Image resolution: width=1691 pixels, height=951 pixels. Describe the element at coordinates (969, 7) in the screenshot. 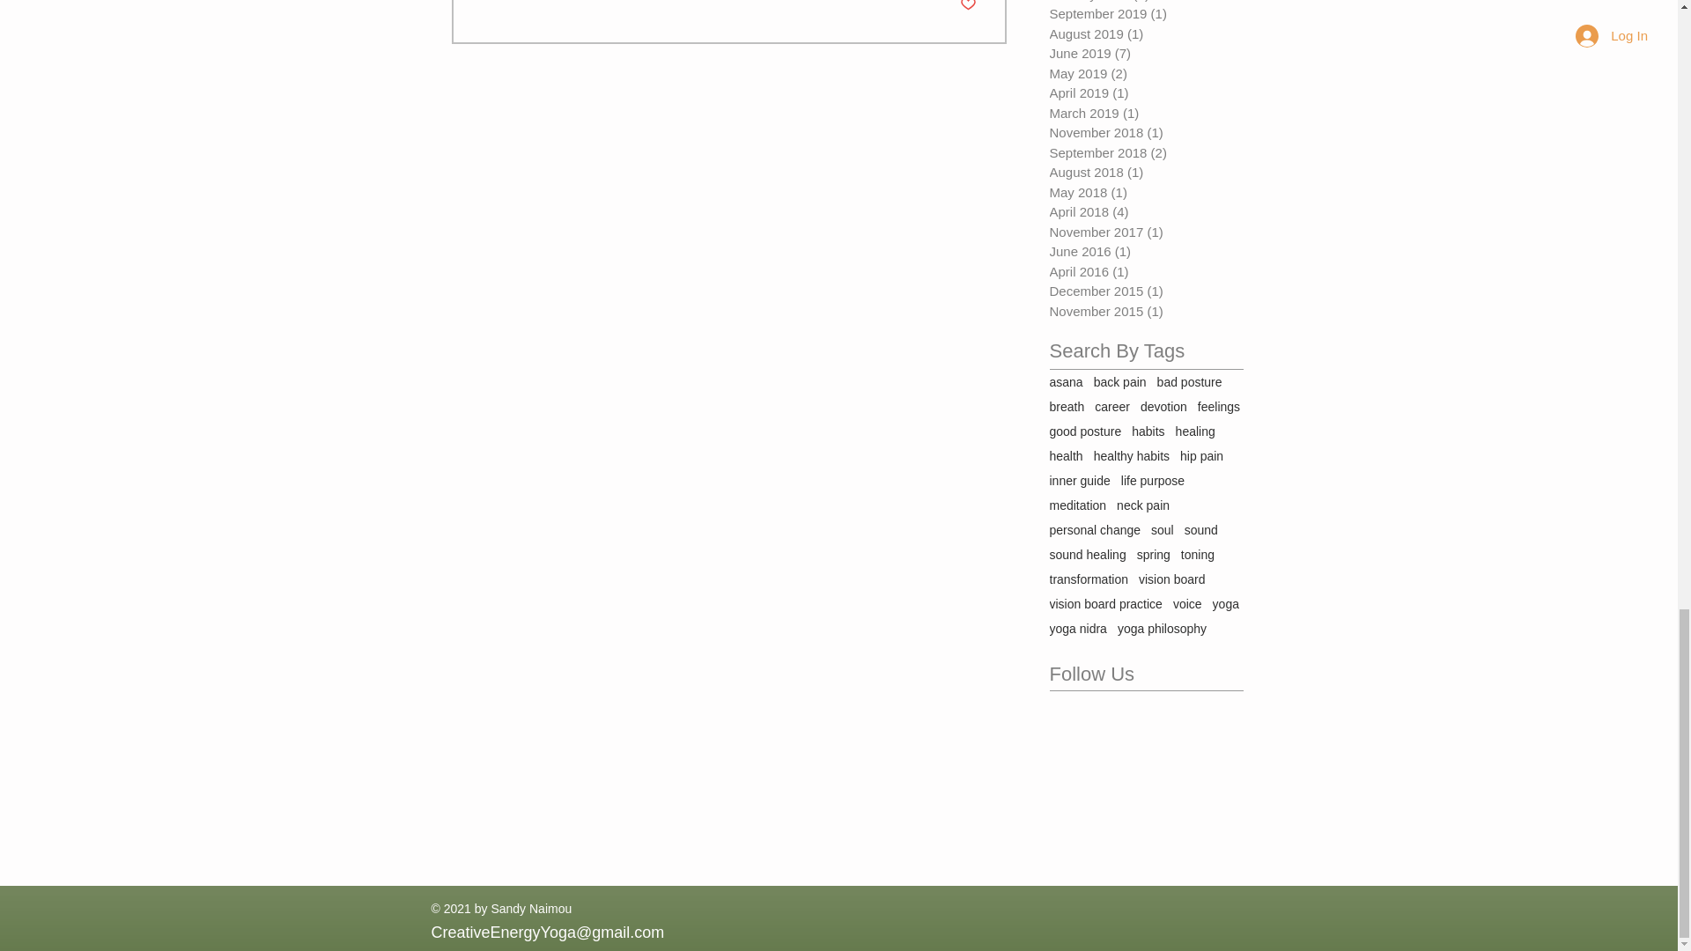

I see `Post not marked as liked` at that location.